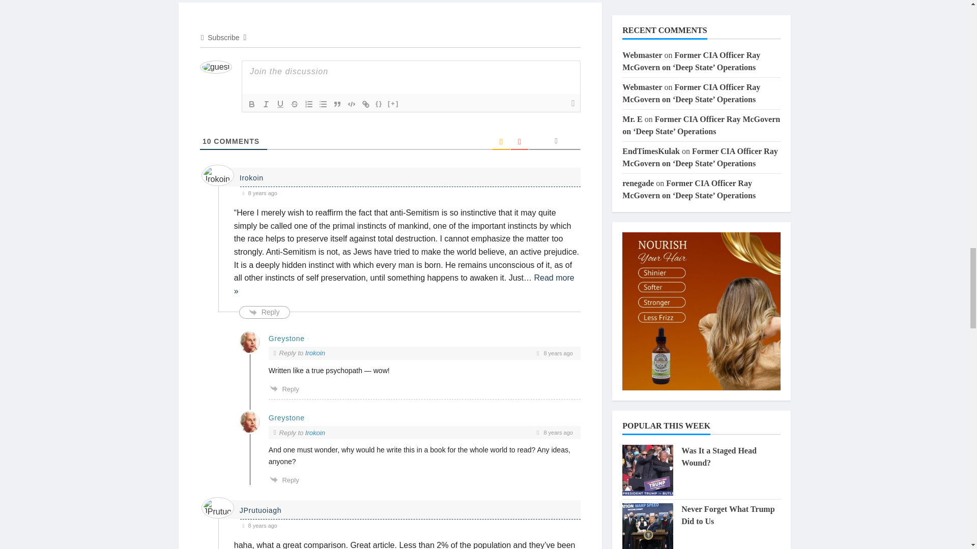  I want to click on Strike, so click(294, 104).